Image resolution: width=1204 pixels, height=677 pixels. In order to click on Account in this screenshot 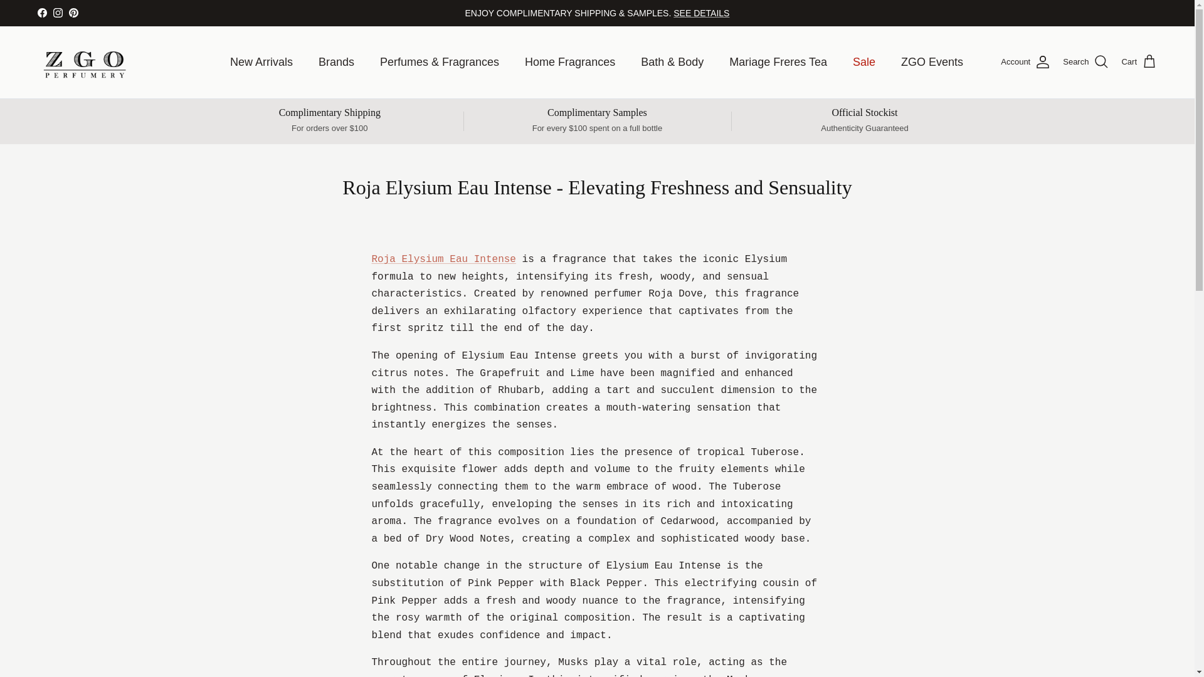, I will do `click(1025, 62)`.